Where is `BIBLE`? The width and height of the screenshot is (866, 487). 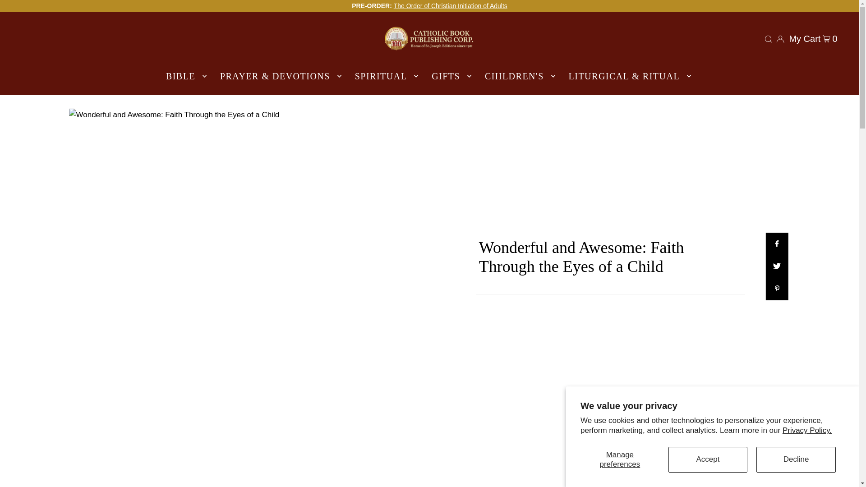
BIBLE is located at coordinates (184, 76).